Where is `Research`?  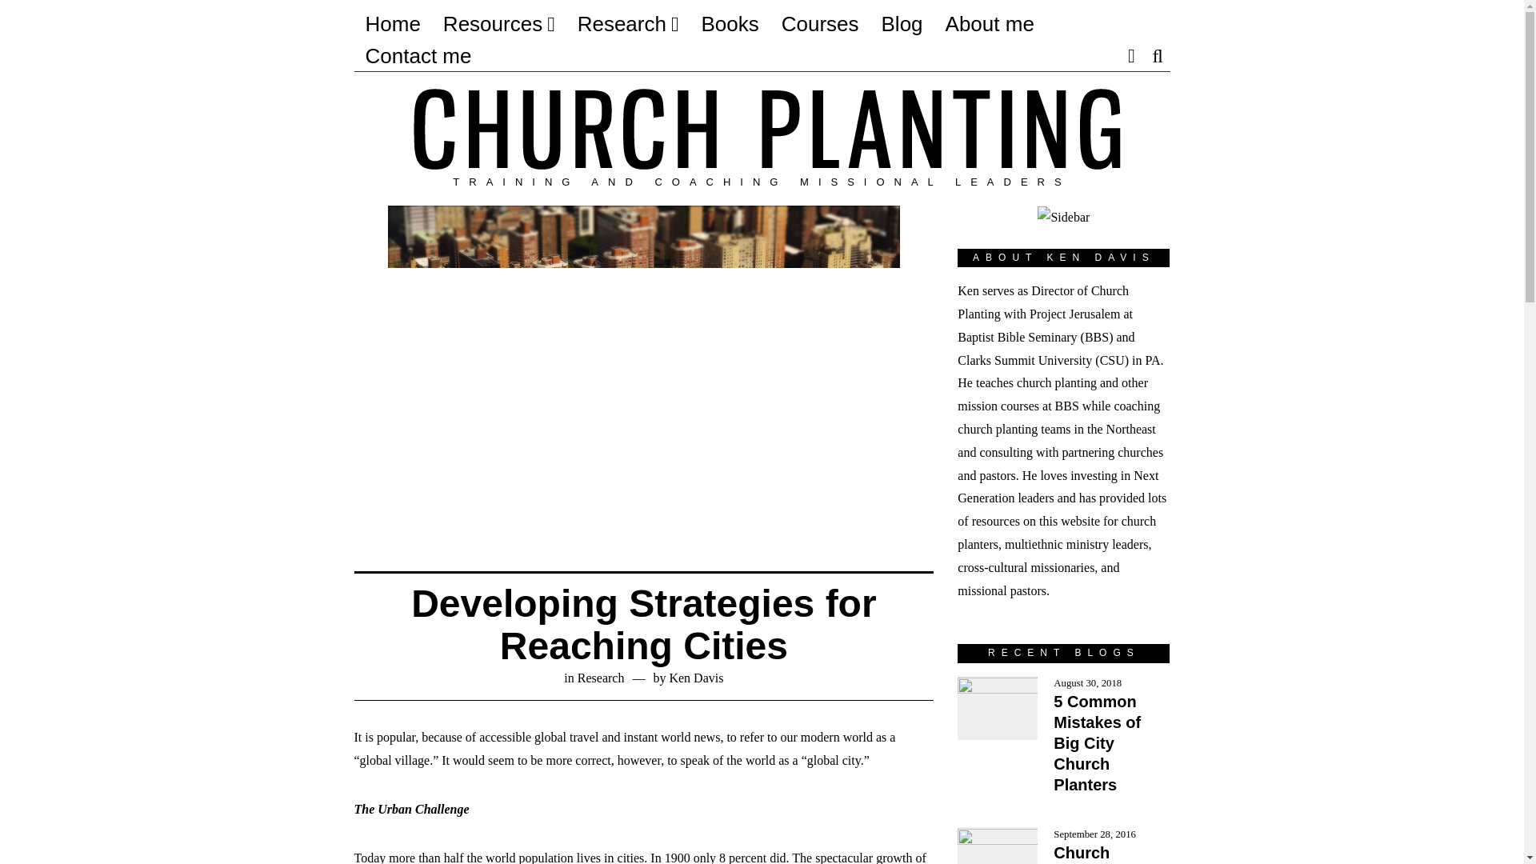 Research is located at coordinates (601, 678).